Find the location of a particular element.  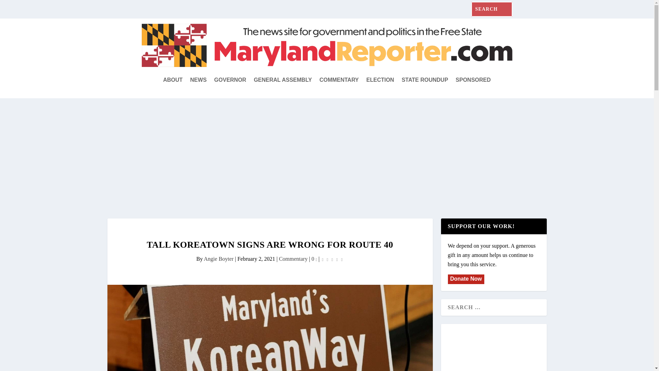

COMMENTARY is located at coordinates (339, 80).